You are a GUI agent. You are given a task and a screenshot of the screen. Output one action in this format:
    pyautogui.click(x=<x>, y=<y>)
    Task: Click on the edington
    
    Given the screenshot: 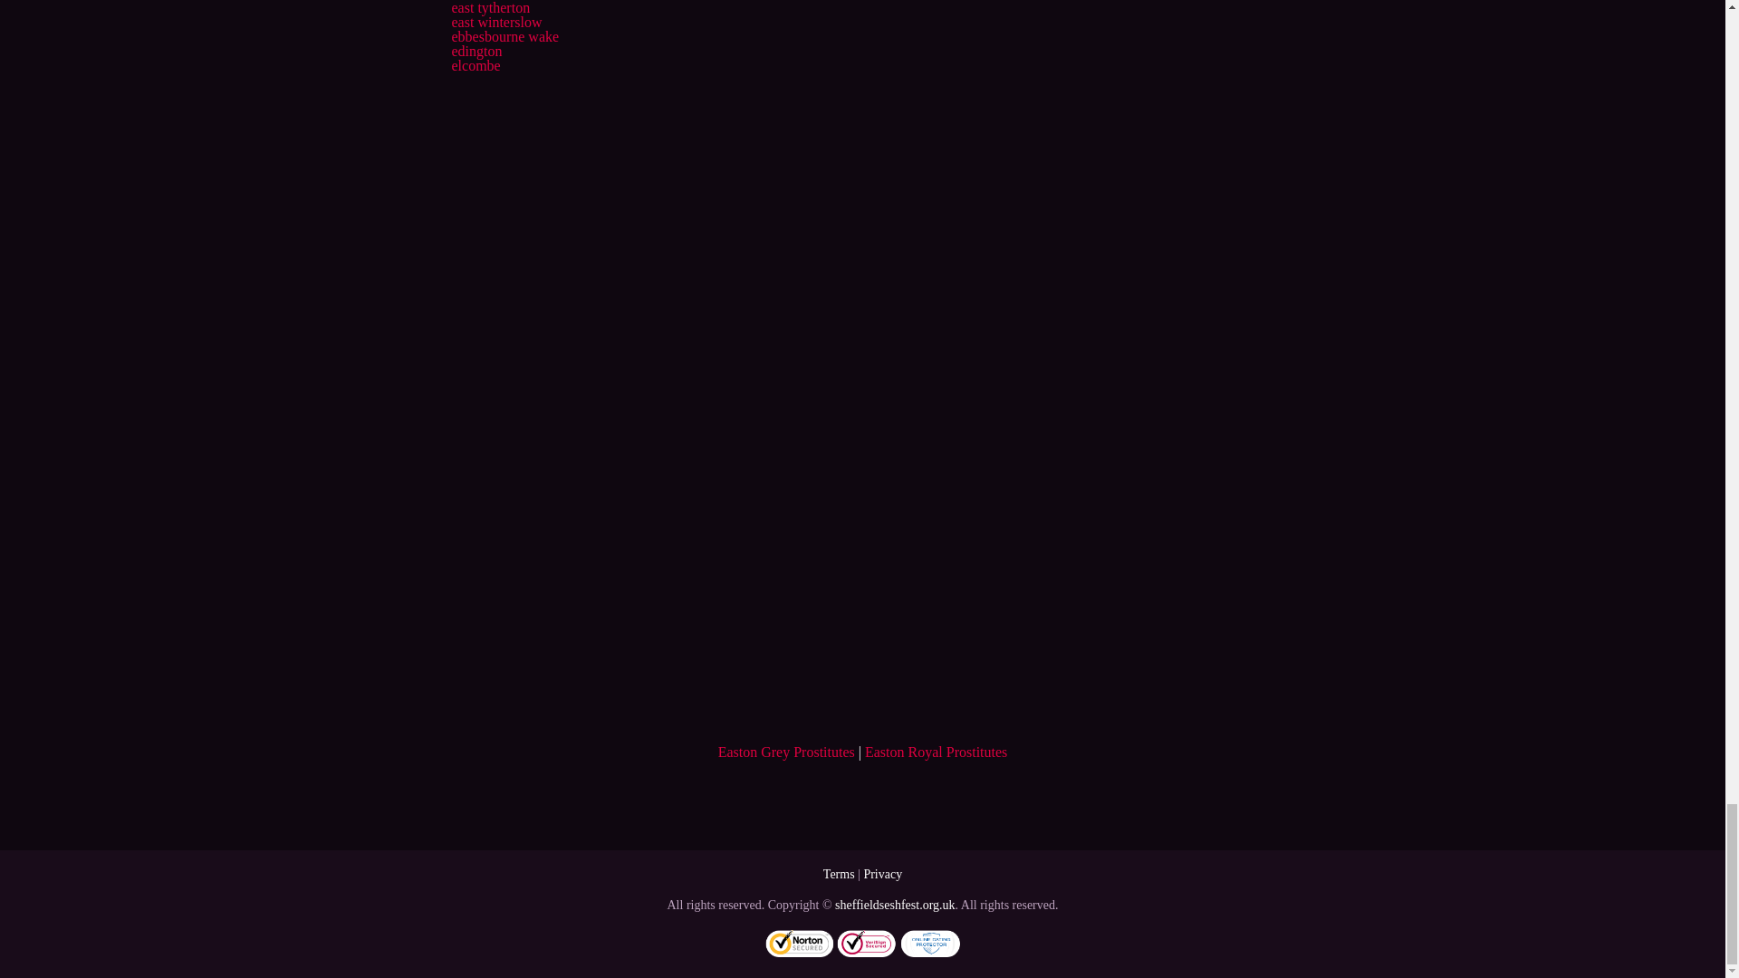 What is the action you would take?
    pyautogui.click(x=476, y=51)
    